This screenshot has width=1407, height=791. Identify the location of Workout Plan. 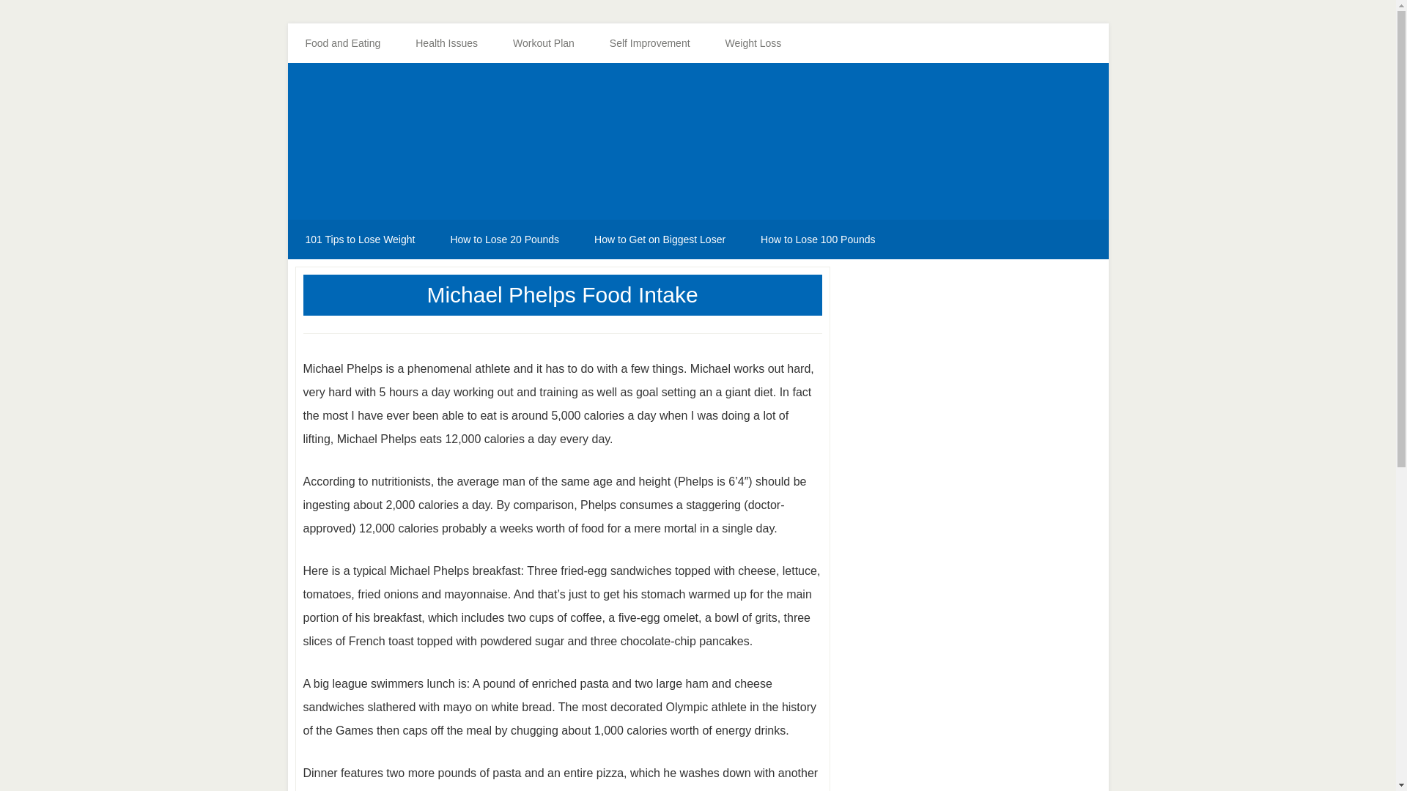
(544, 43).